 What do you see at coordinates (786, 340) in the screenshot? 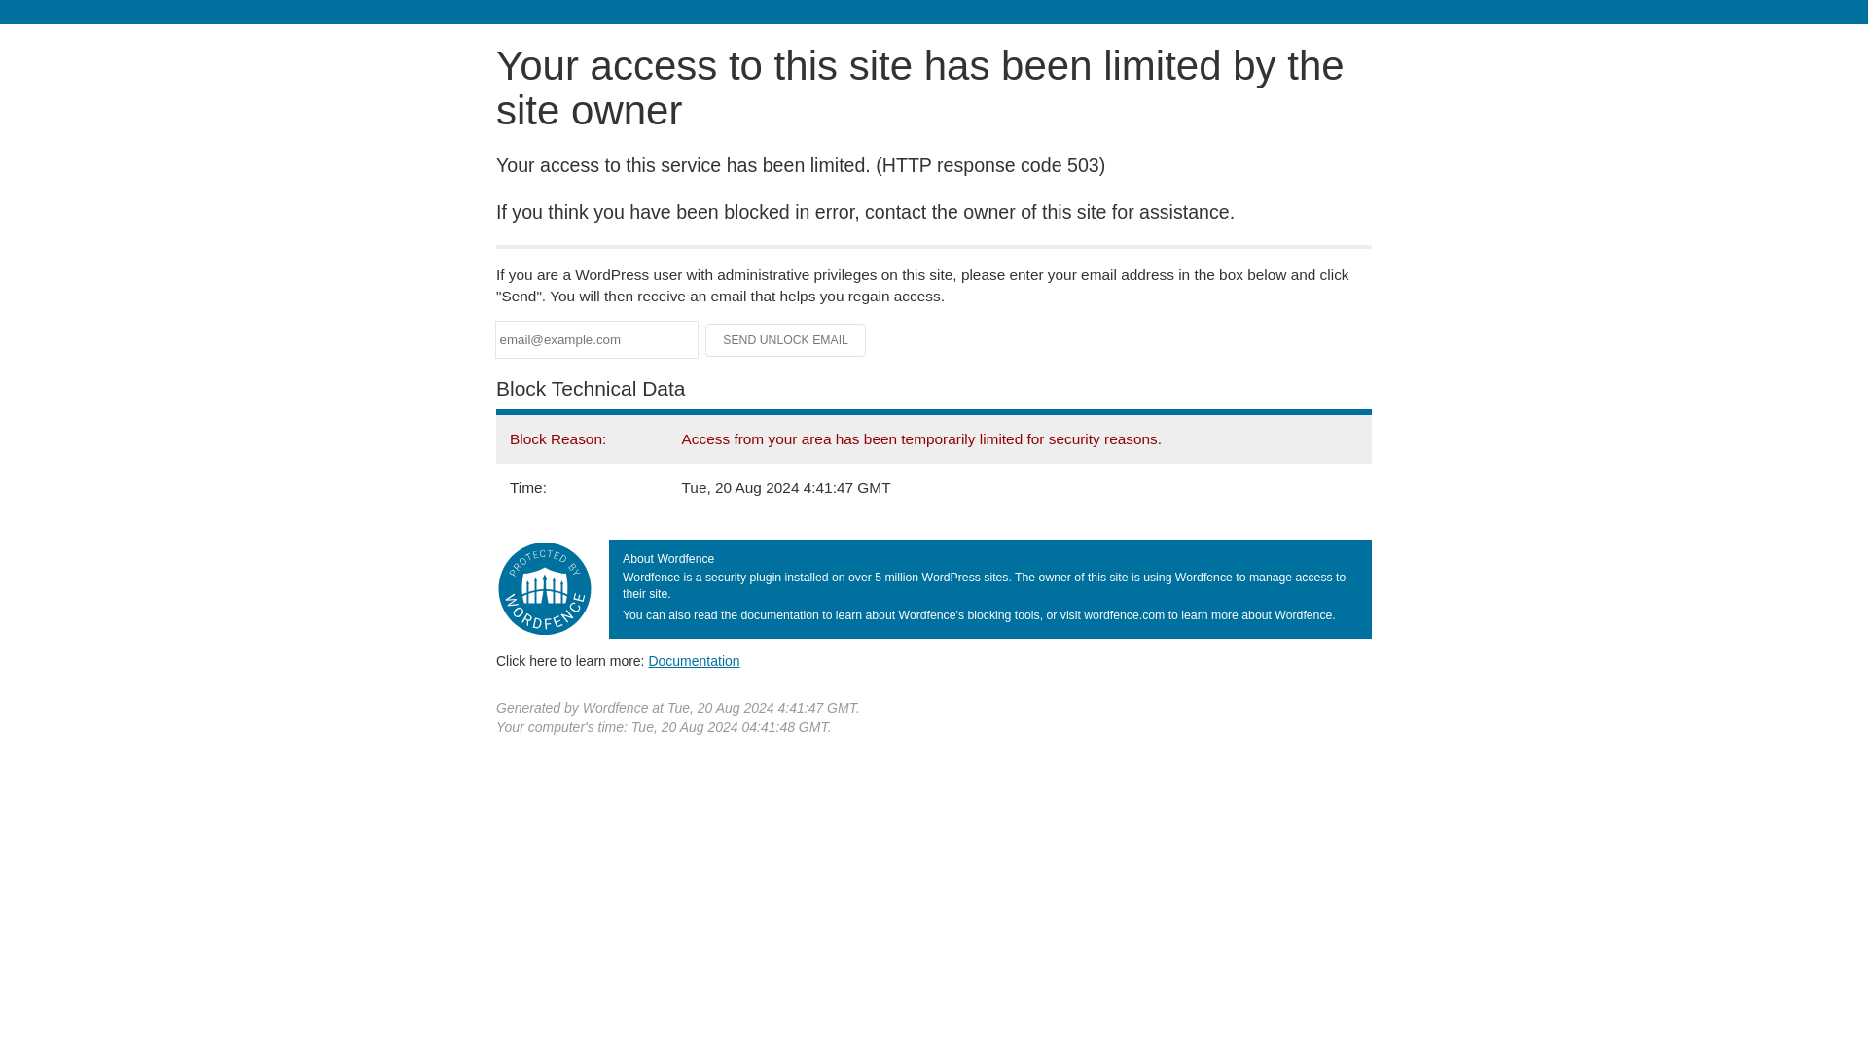
I see `Send Unlock Email` at bounding box center [786, 340].